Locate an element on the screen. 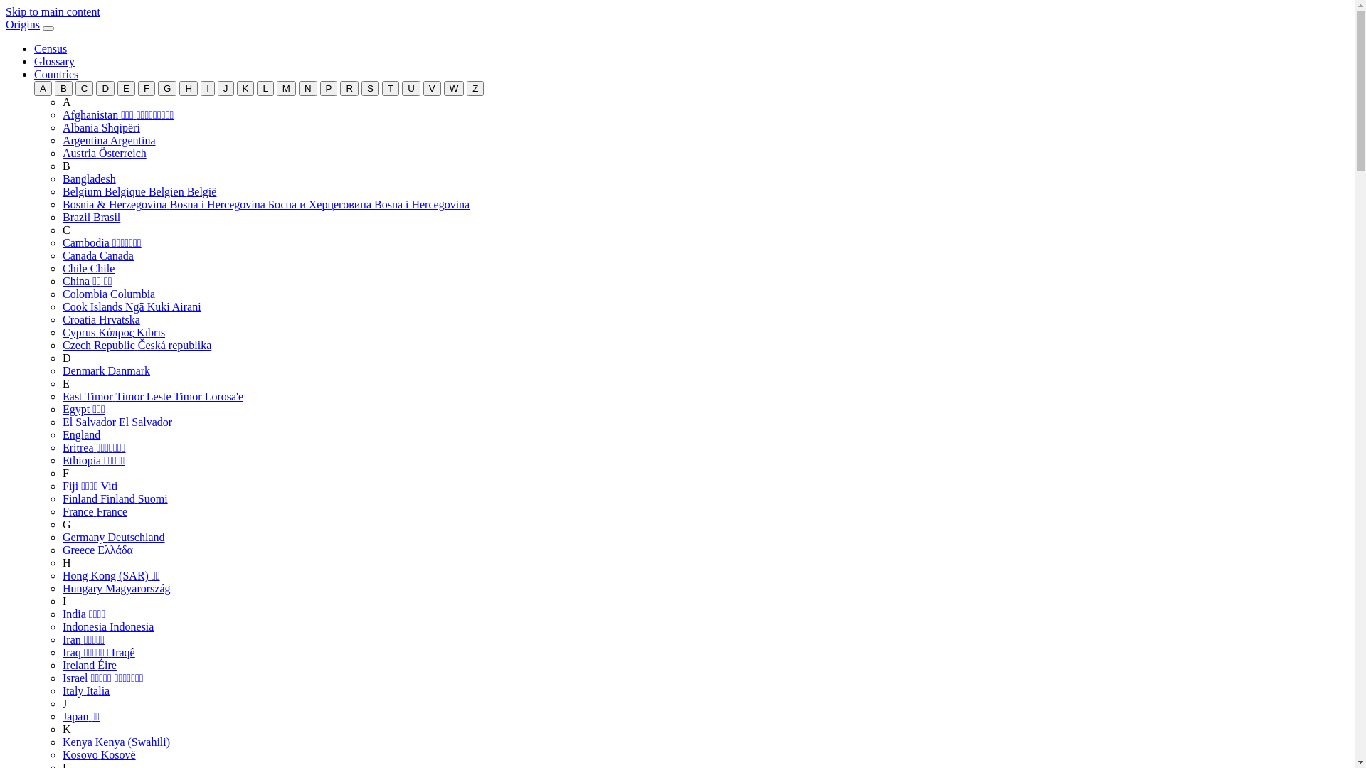 The height and width of the screenshot is (768, 1366). El Salvador El Salvador is located at coordinates (117, 422).